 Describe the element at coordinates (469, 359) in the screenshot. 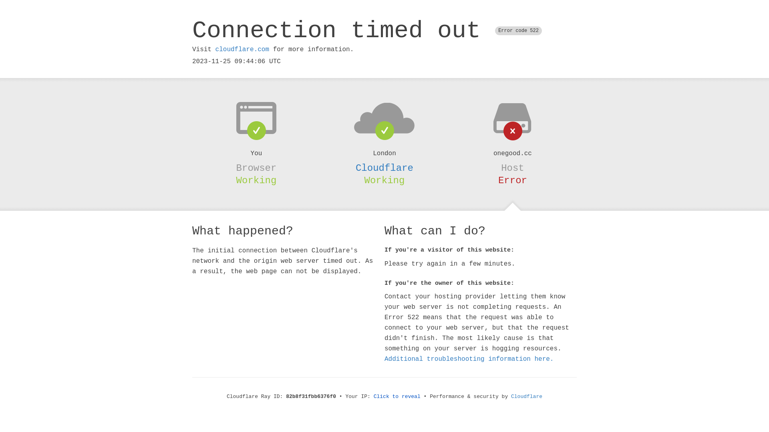

I see `Additional troubleshooting information here.` at that location.